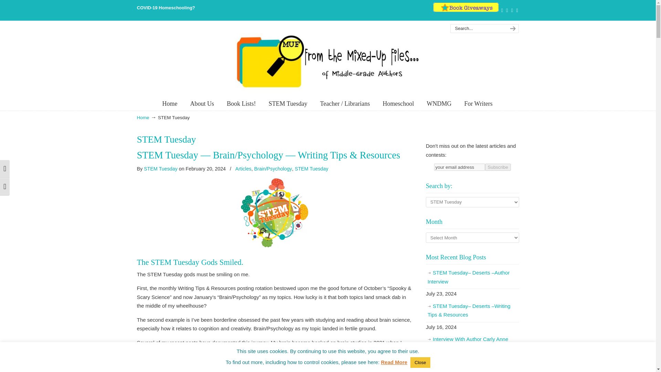  I want to click on Home, so click(170, 103).